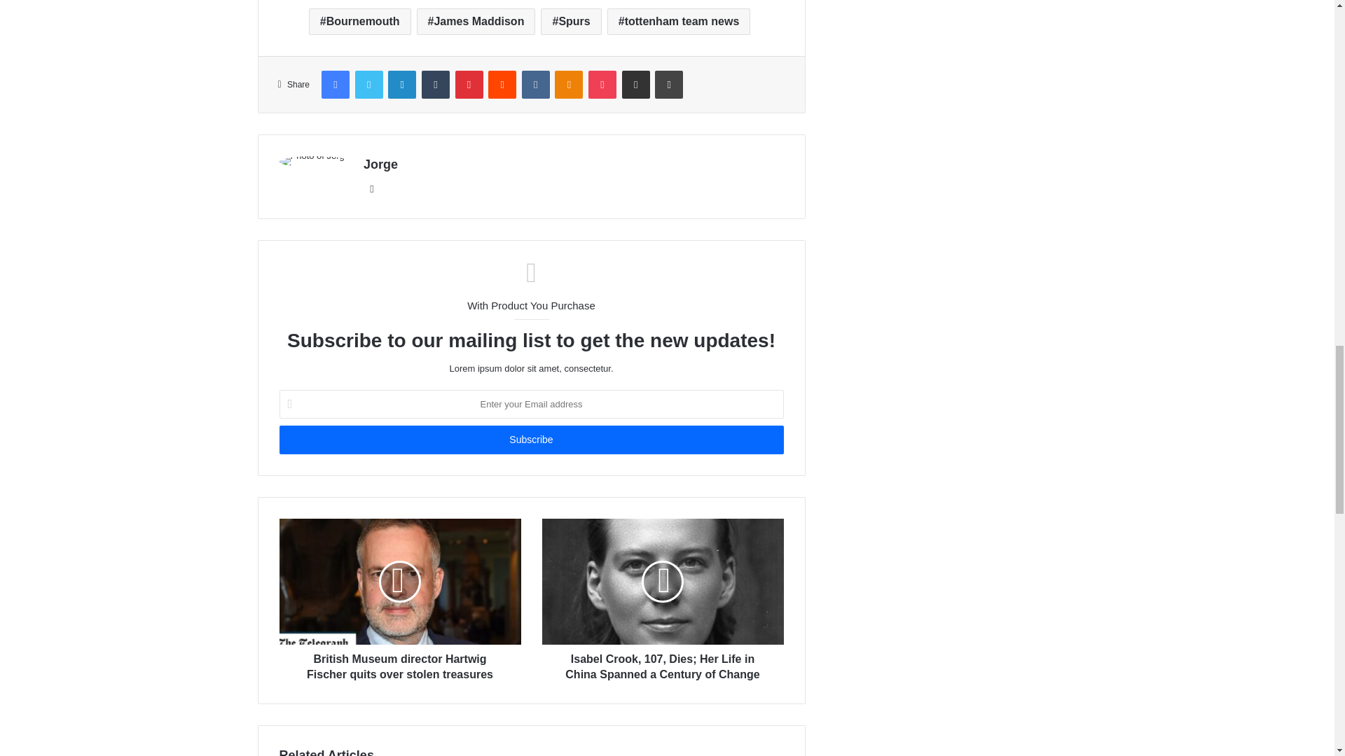 The image size is (1345, 756). What do you see at coordinates (530, 440) in the screenshot?
I see `Subscribe` at bounding box center [530, 440].